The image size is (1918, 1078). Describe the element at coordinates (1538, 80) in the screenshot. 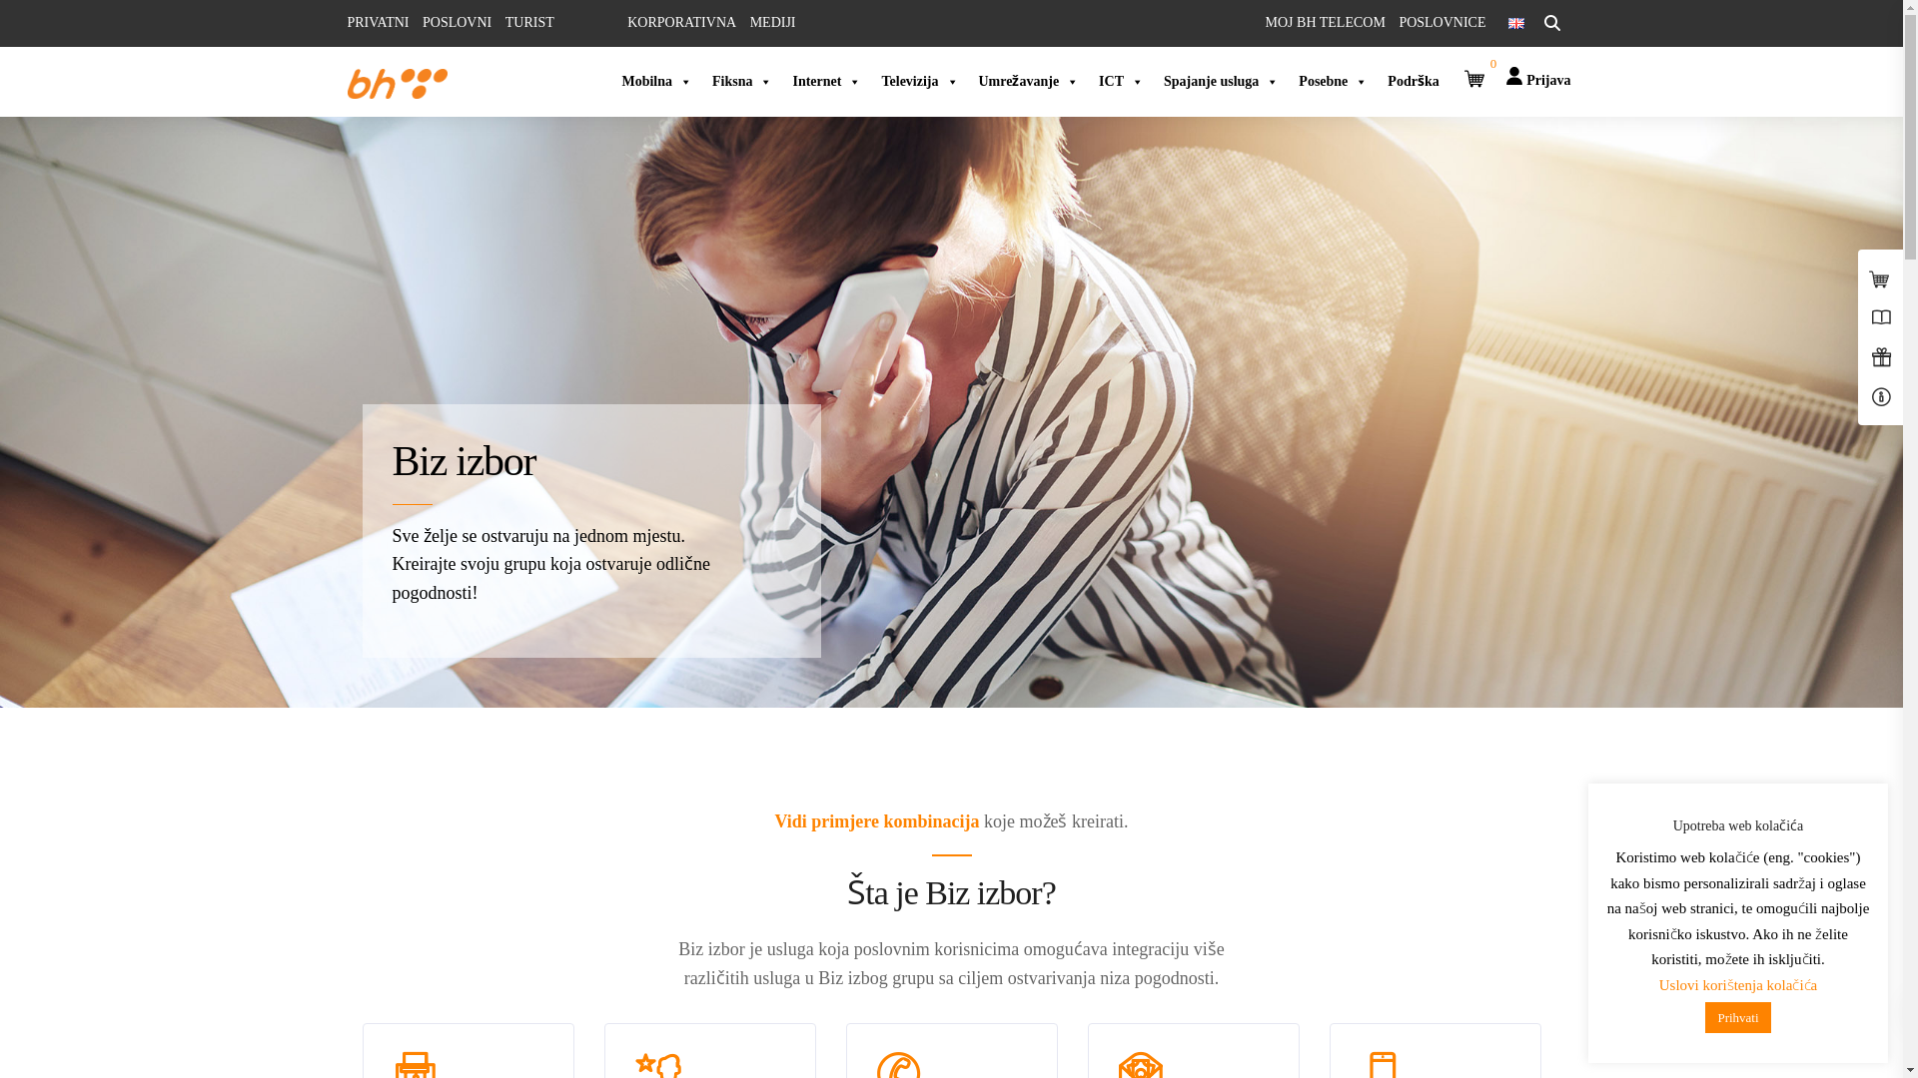

I see `Prijava` at that location.